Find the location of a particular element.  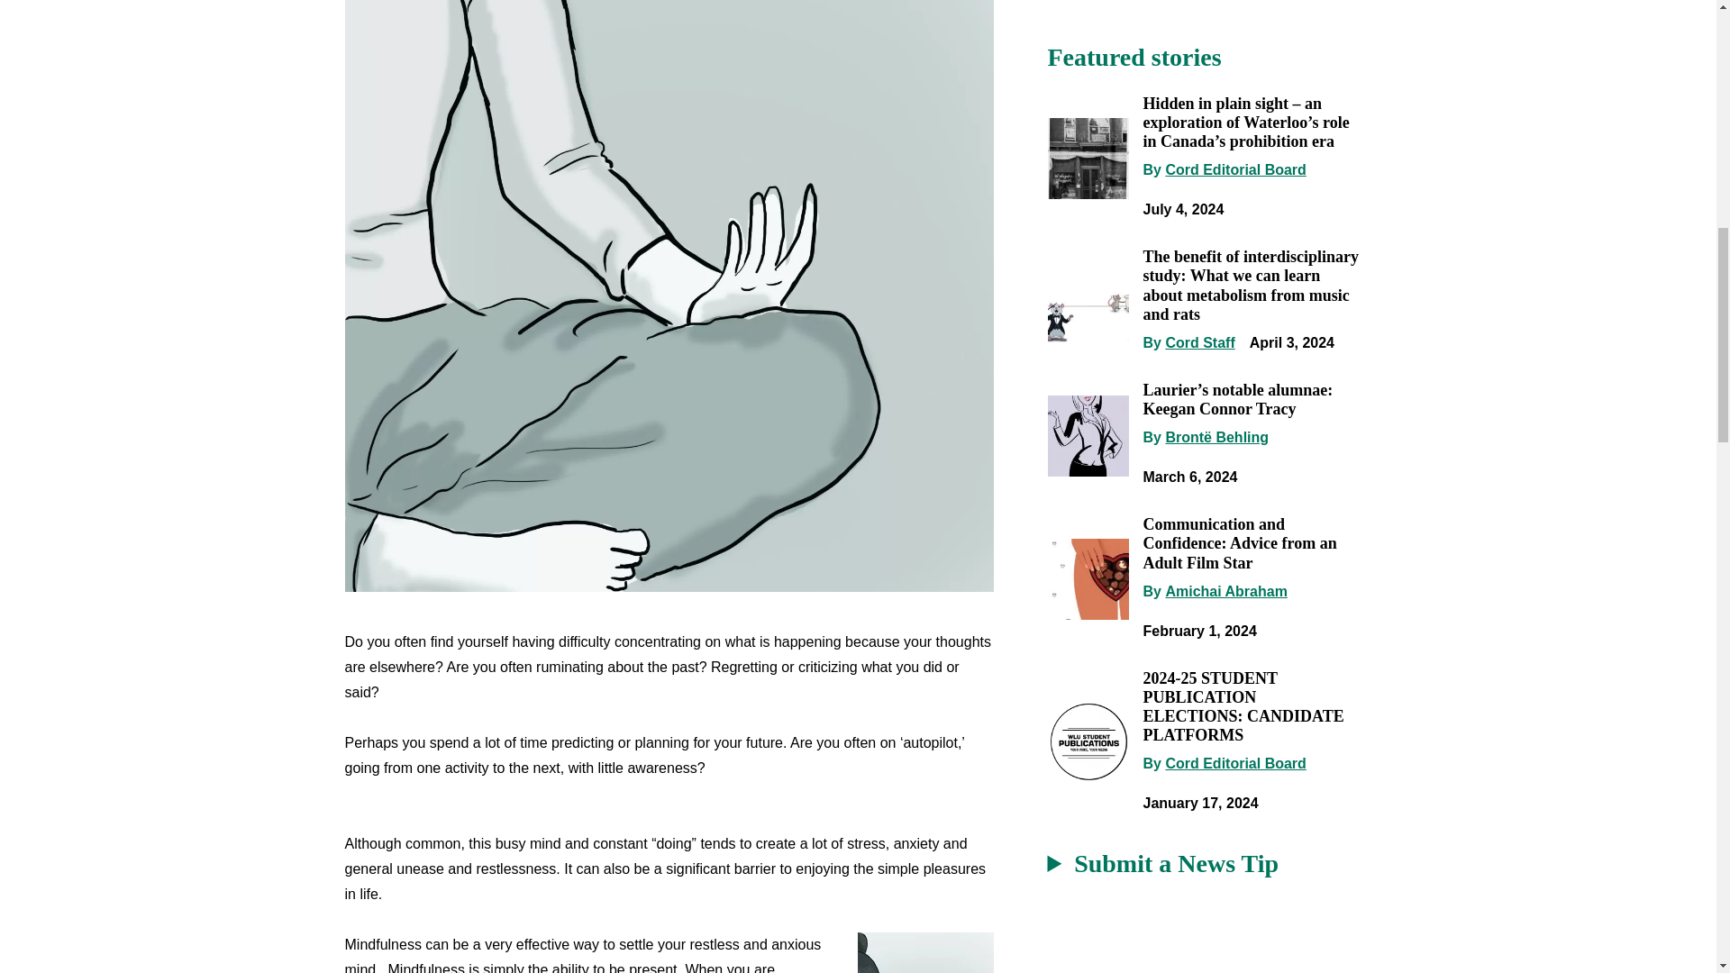

Opinion - Wellness with Studying - Steph is located at coordinates (925, 952).